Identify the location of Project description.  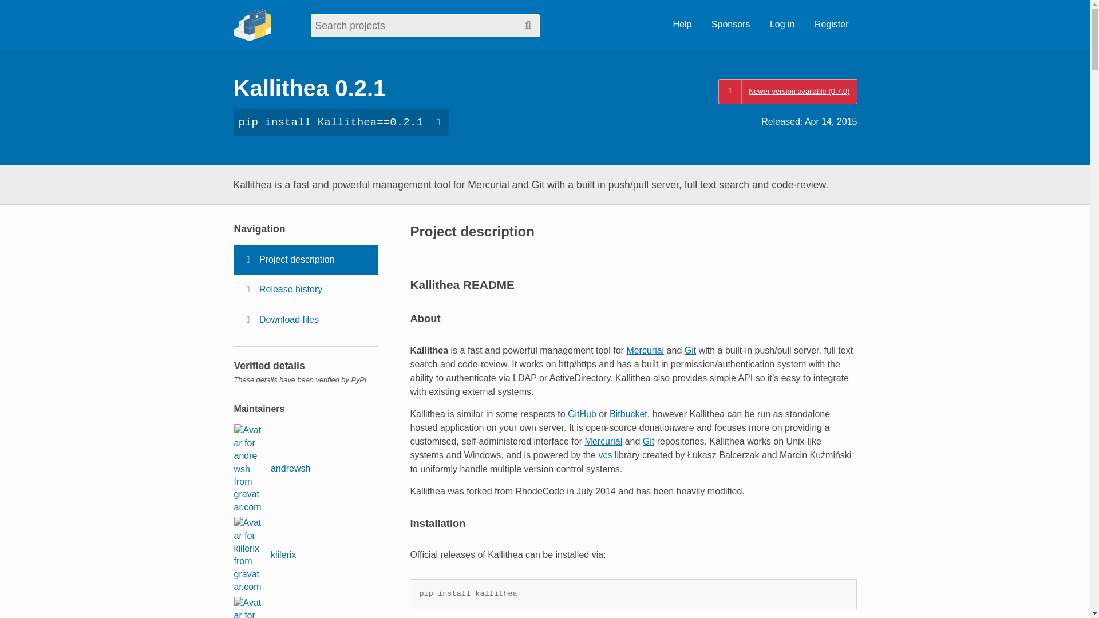
(306, 259).